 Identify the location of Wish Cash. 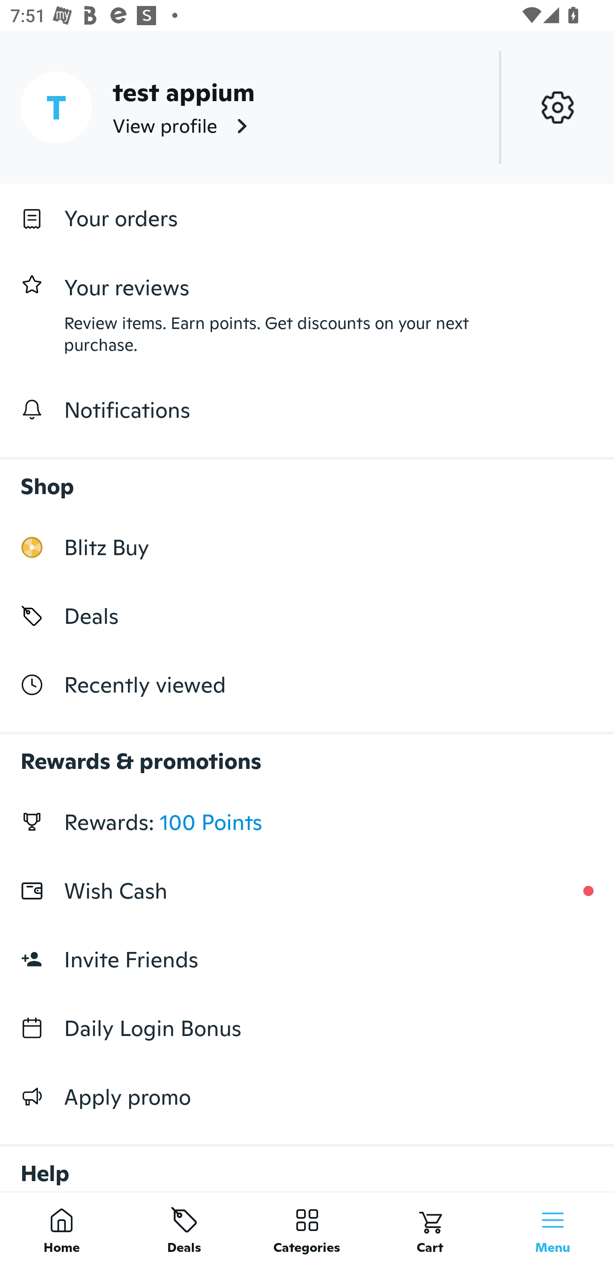
(307, 891).